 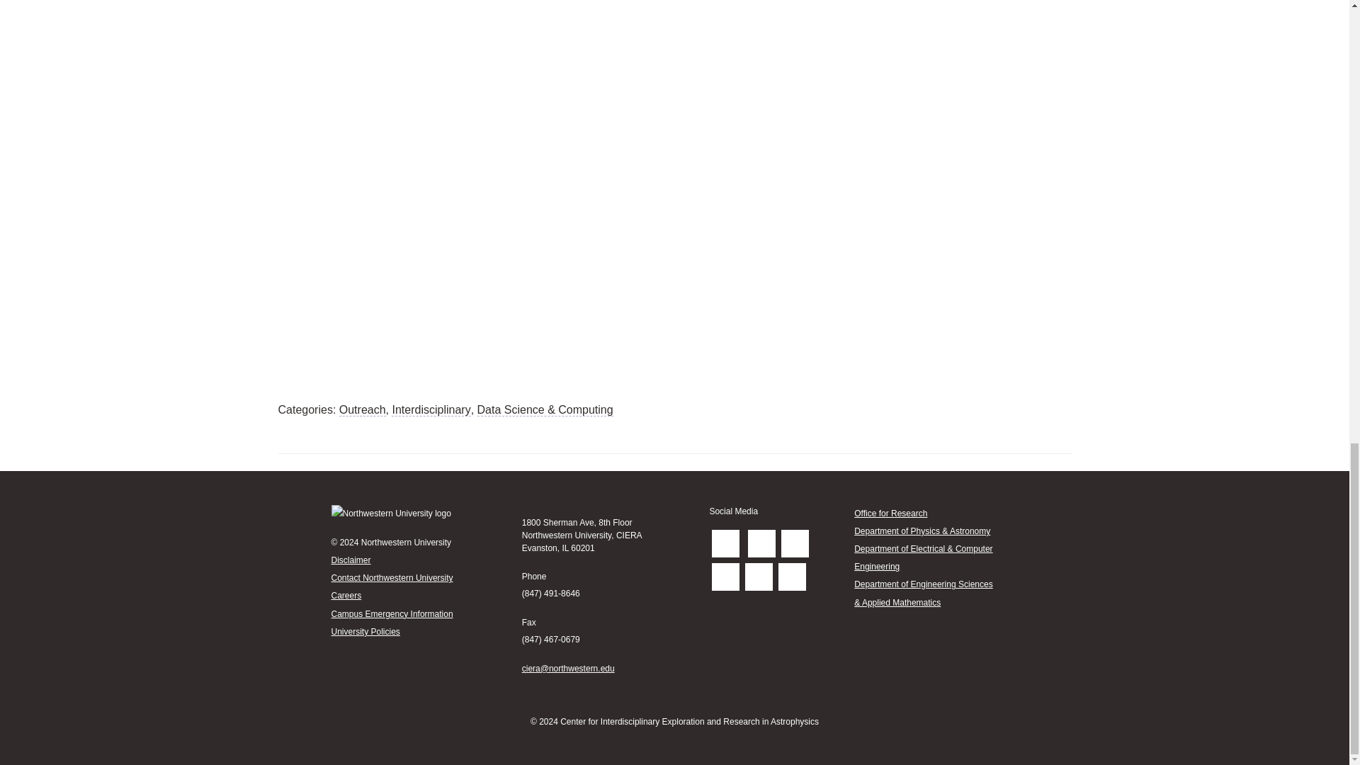 What do you see at coordinates (792, 577) in the screenshot?
I see `Instagram` at bounding box center [792, 577].